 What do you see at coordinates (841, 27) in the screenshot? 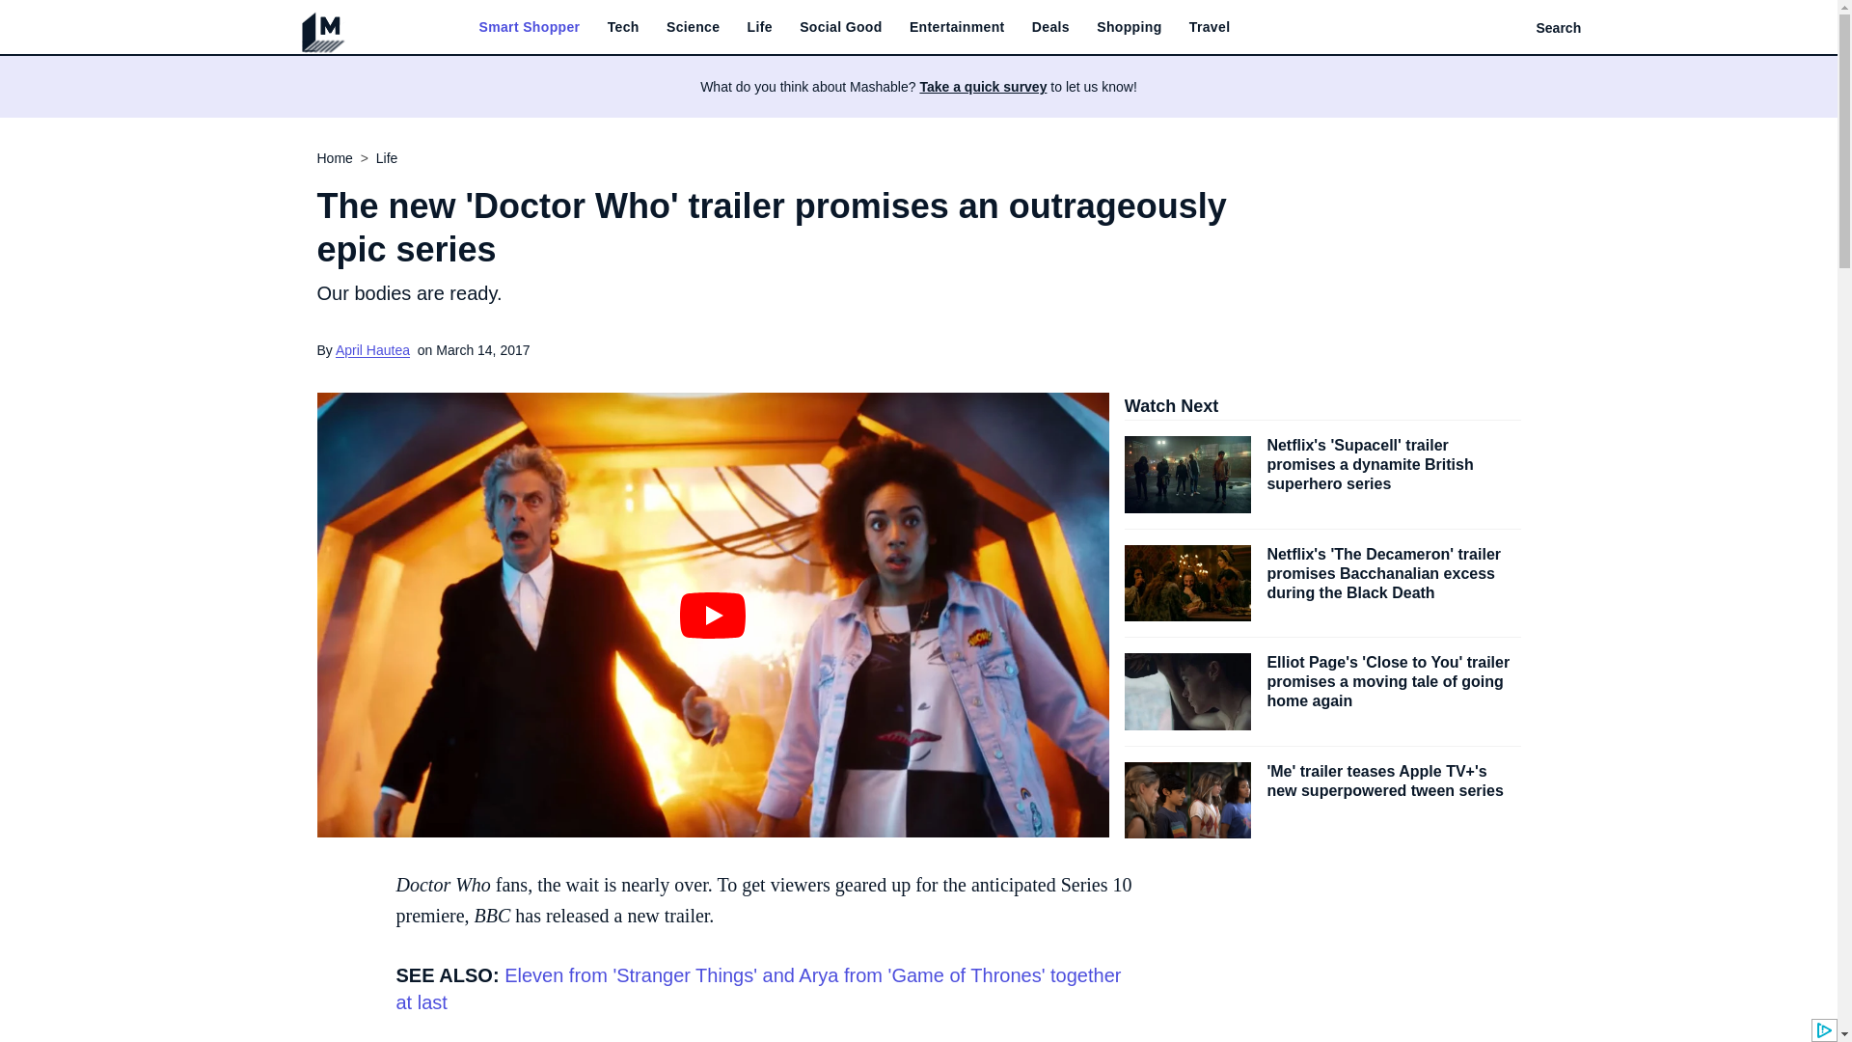
I see `Social Good` at bounding box center [841, 27].